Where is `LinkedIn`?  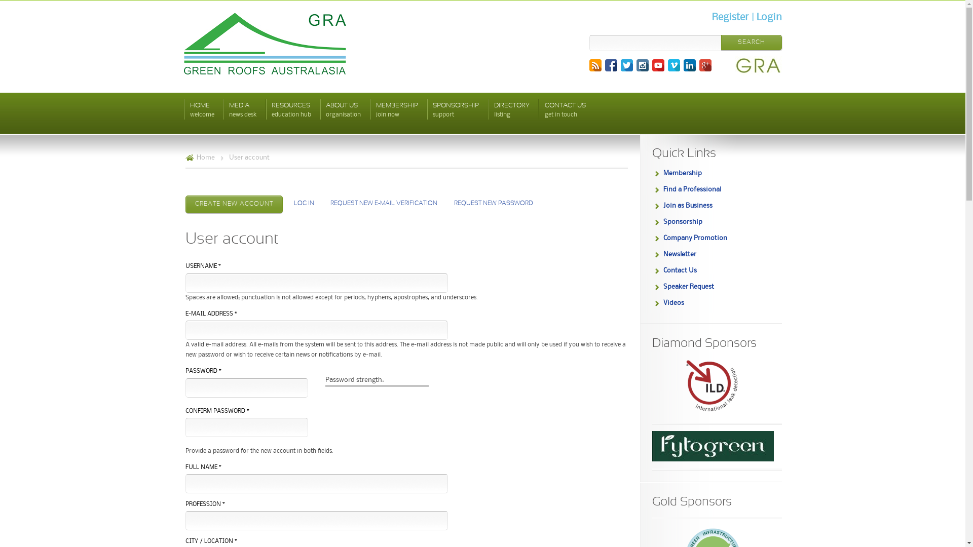 LinkedIn is located at coordinates (691, 67).